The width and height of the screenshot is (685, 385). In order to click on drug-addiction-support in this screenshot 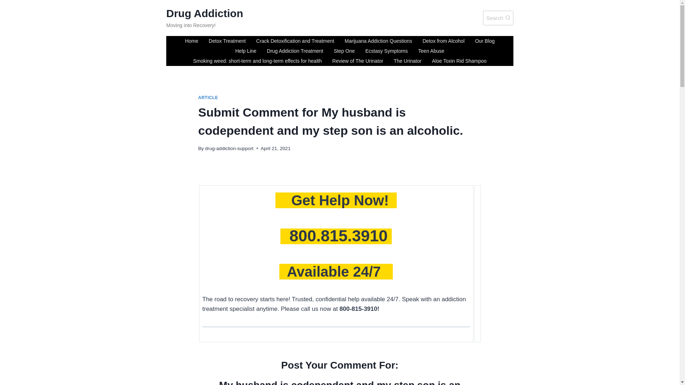, I will do `click(205, 18)`.